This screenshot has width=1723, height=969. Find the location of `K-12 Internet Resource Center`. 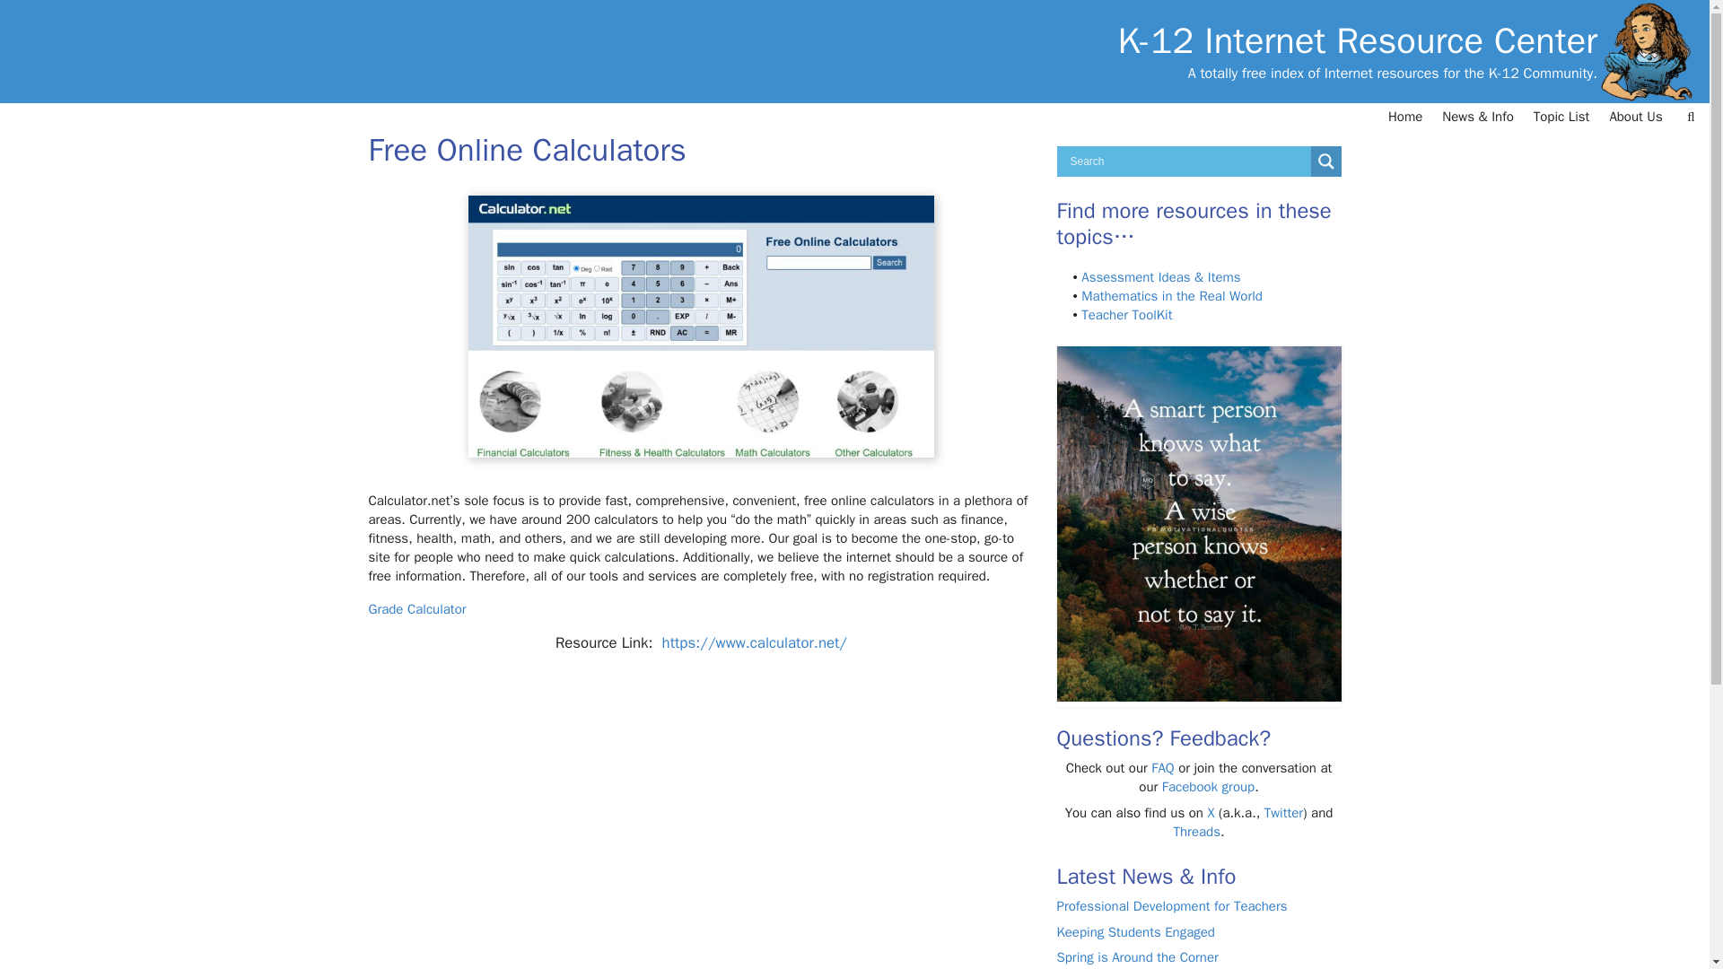

K-12 Internet Resource Center is located at coordinates (1357, 41).